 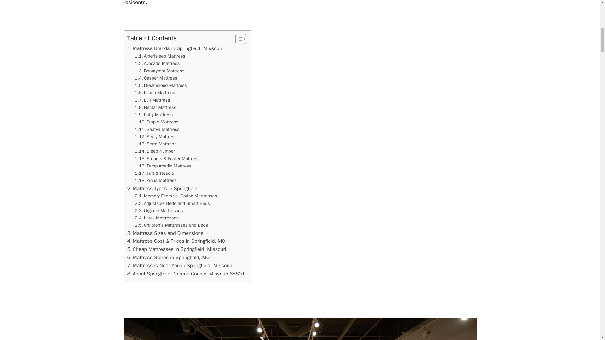 What do you see at coordinates (155, 93) in the screenshot?
I see `Leesa Mattress` at bounding box center [155, 93].